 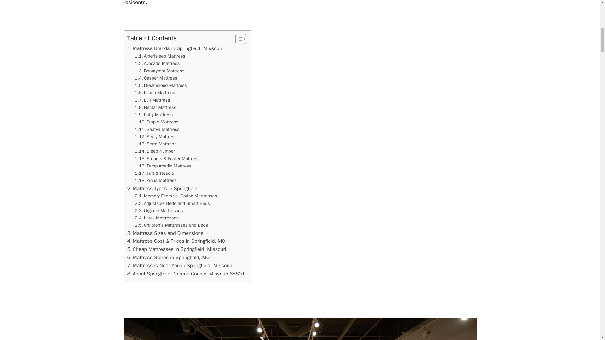 What do you see at coordinates (155, 93) in the screenshot?
I see `Leesa Mattress` at bounding box center [155, 93].